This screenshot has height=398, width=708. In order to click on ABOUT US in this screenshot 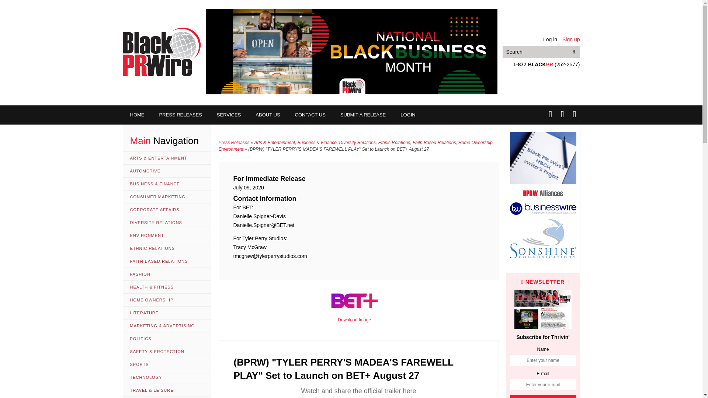, I will do `click(268, 115)`.